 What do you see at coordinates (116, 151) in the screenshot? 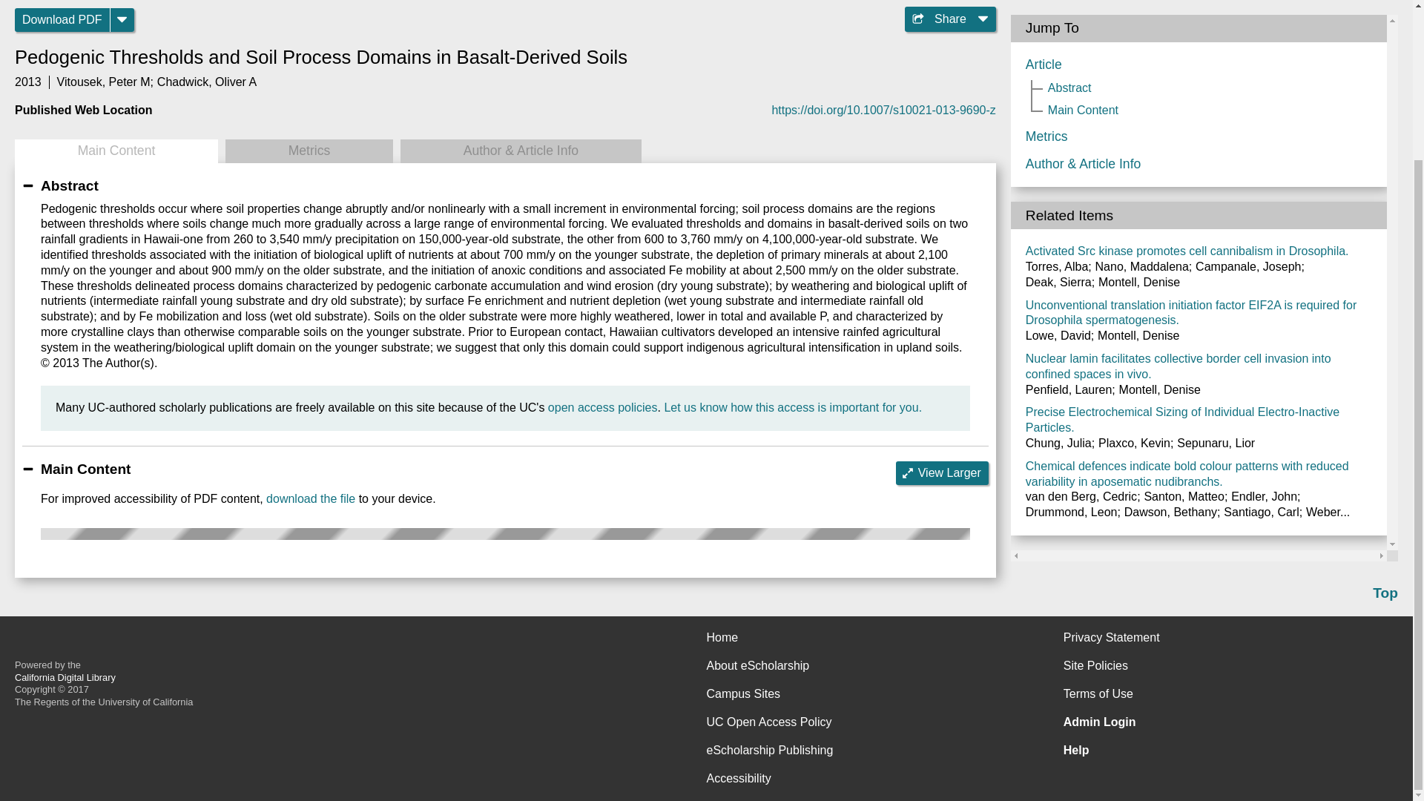
I see `Main Content` at bounding box center [116, 151].